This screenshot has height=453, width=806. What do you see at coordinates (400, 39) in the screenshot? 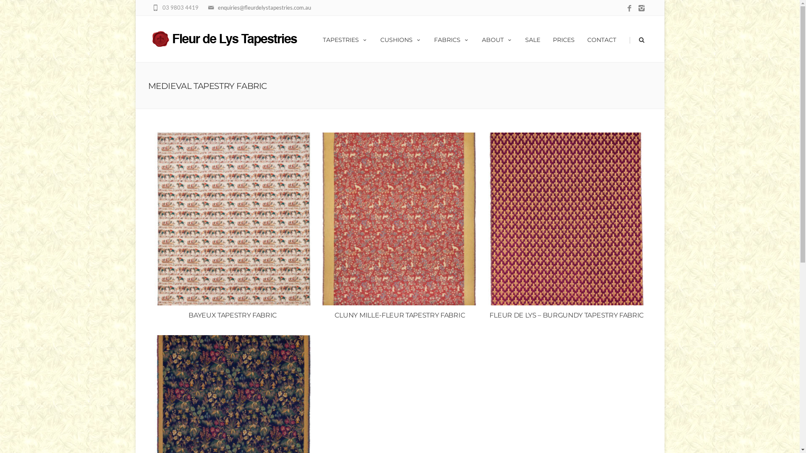
I see `CUSHIONS` at bounding box center [400, 39].